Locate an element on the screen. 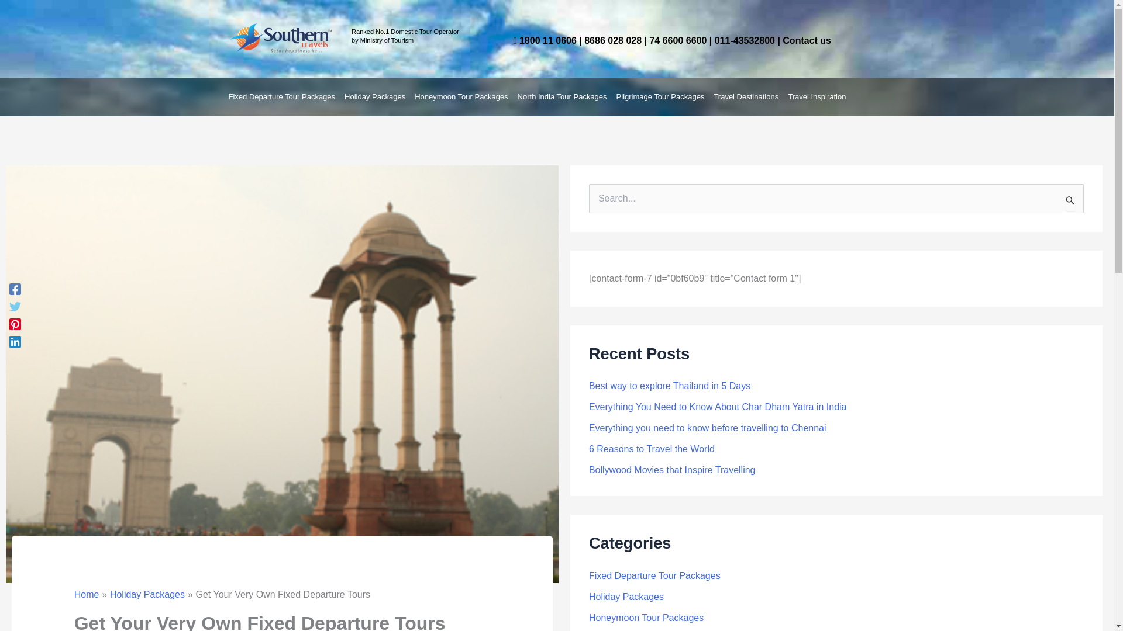 The image size is (1123, 631). 8686 028 028 is located at coordinates (612, 40).